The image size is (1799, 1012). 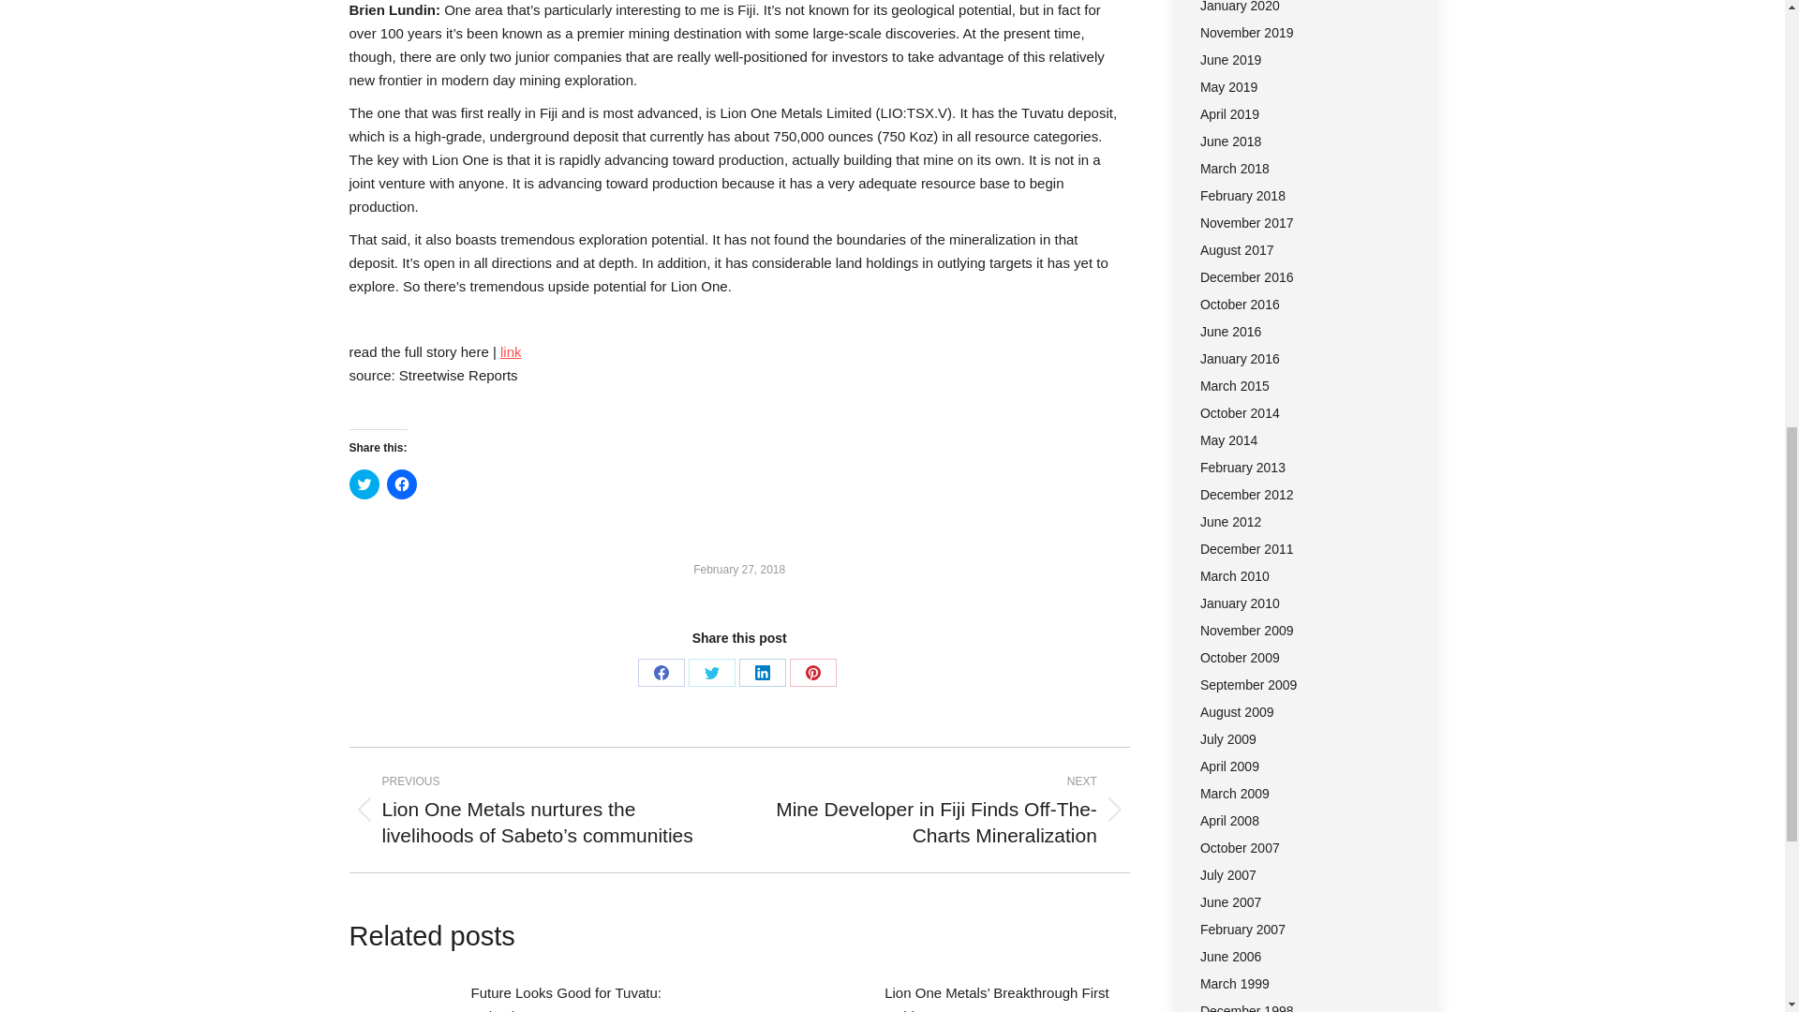 I want to click on Share on Twitter, so click(x=712, y=673).